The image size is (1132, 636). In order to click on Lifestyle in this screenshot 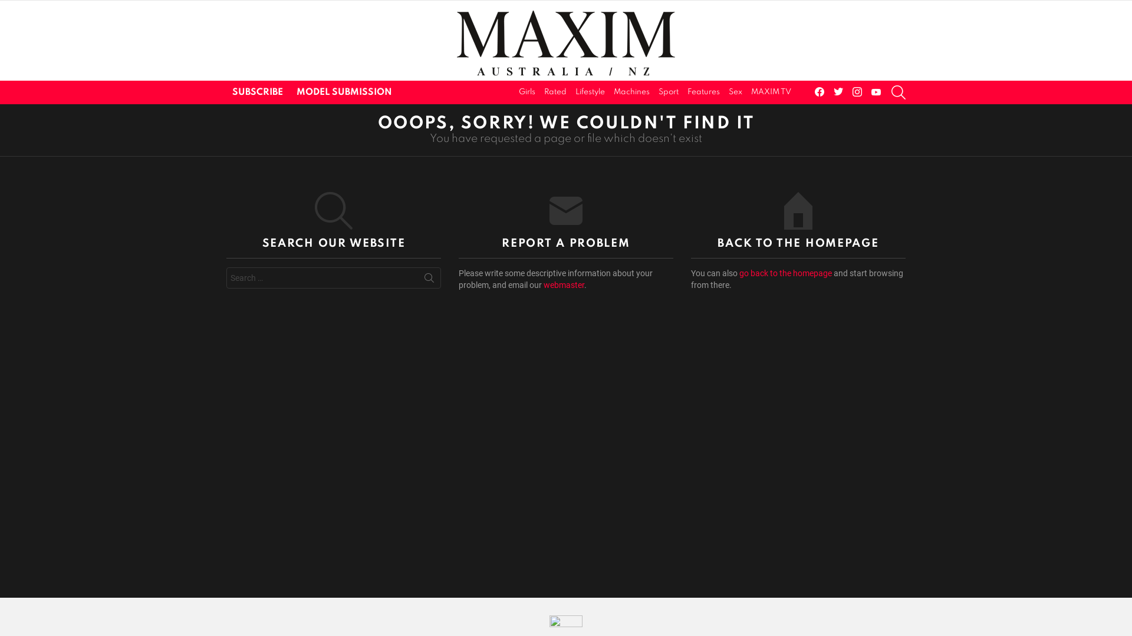, I will do `click(590, 92)`.